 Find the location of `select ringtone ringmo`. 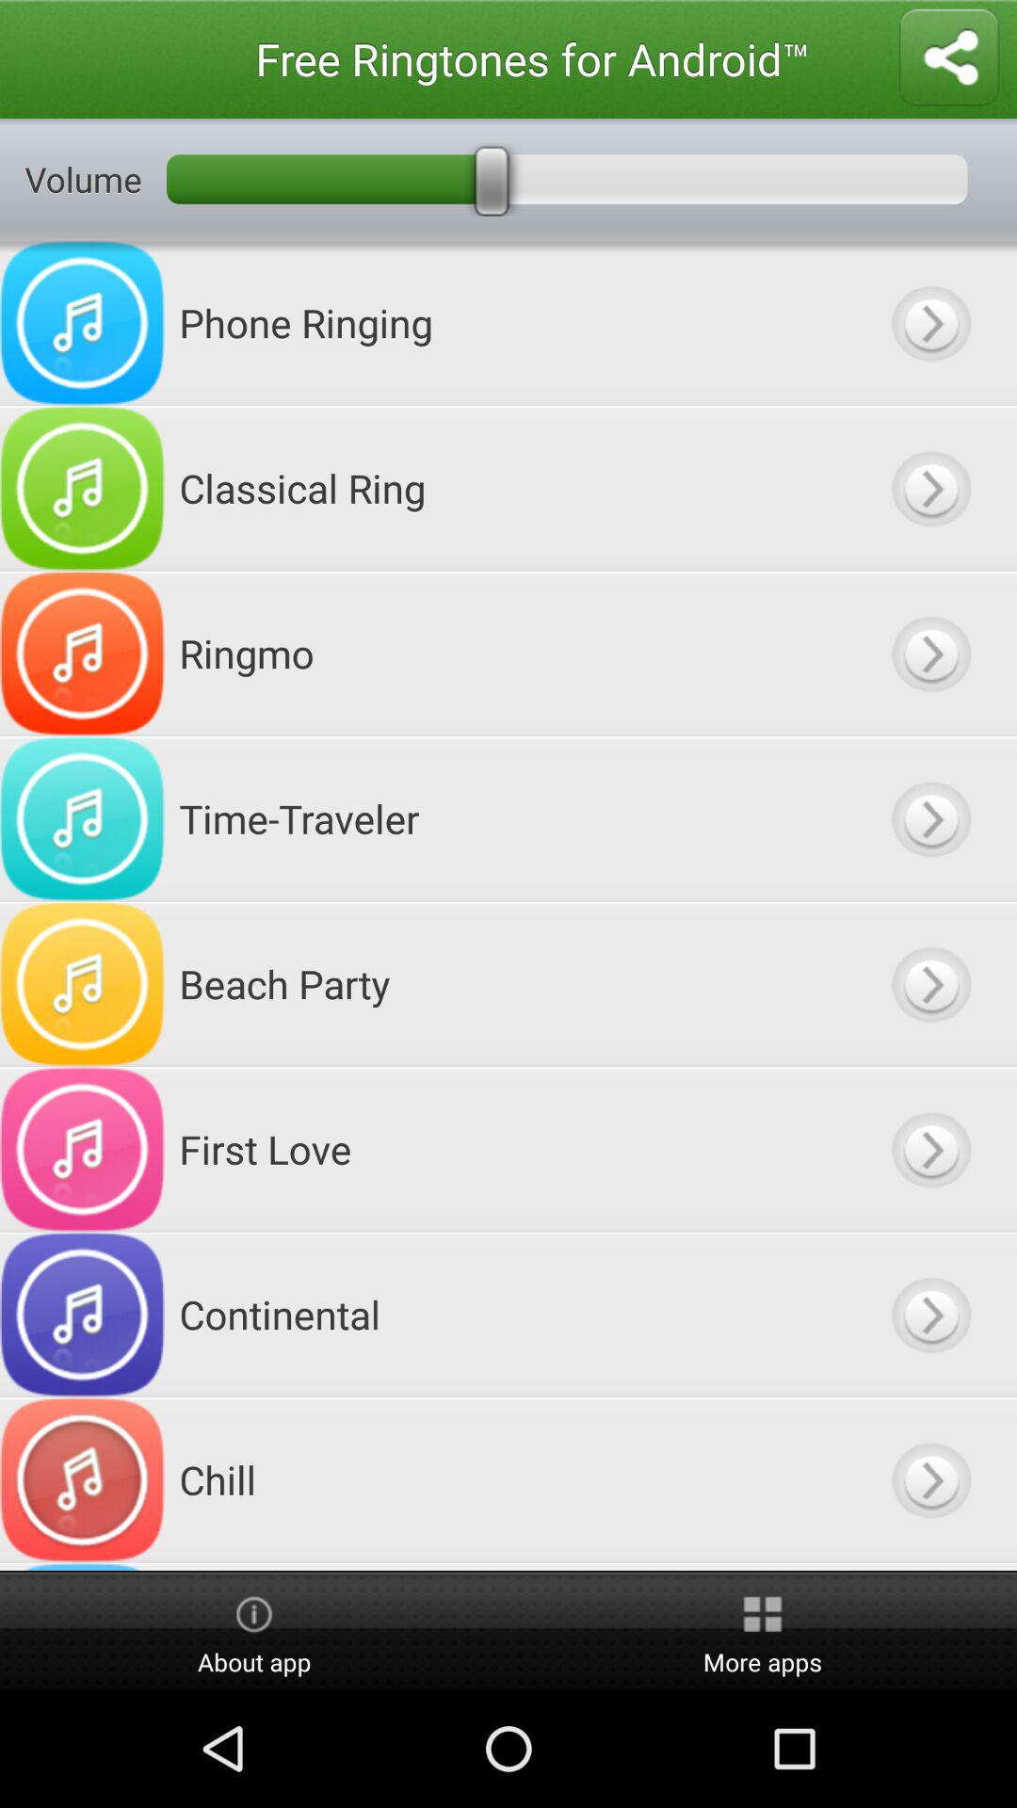

select ringtone ringmo is located at coordinates (930, 654).